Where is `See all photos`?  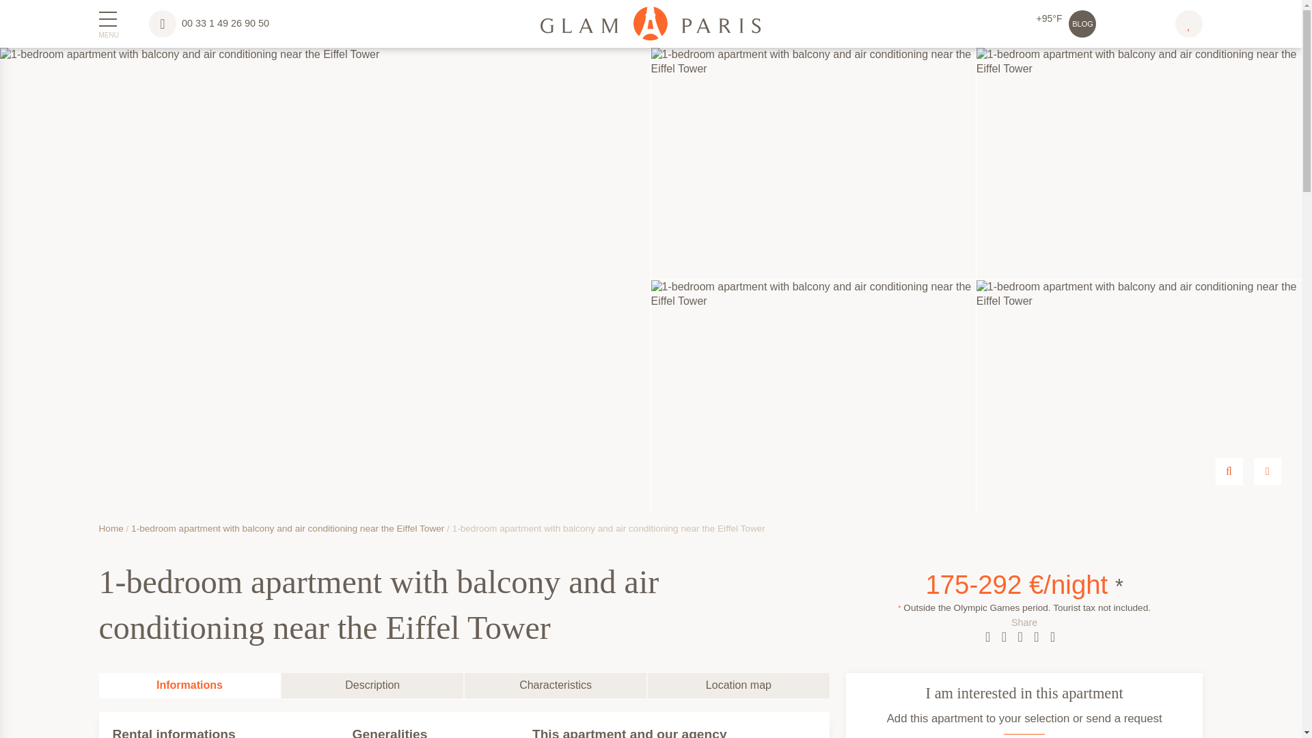 See all photos is located at coordinates (1229, 471).